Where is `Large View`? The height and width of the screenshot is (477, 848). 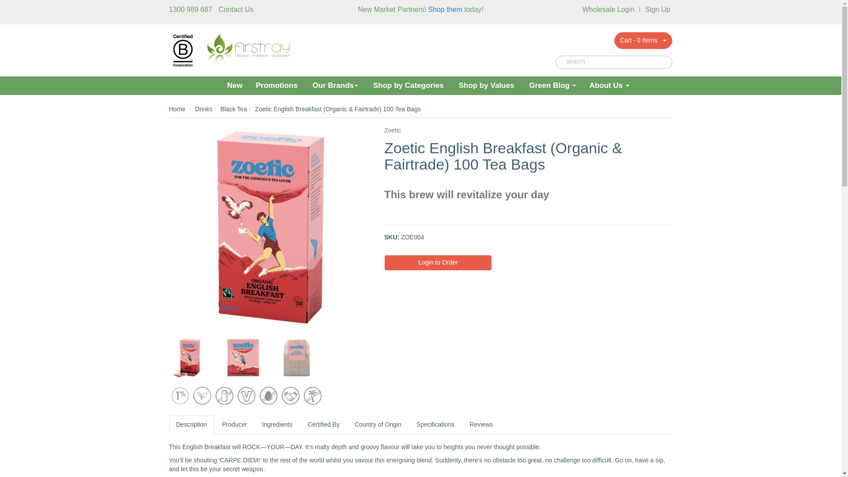 Large View is located at coordinates (189, 358).